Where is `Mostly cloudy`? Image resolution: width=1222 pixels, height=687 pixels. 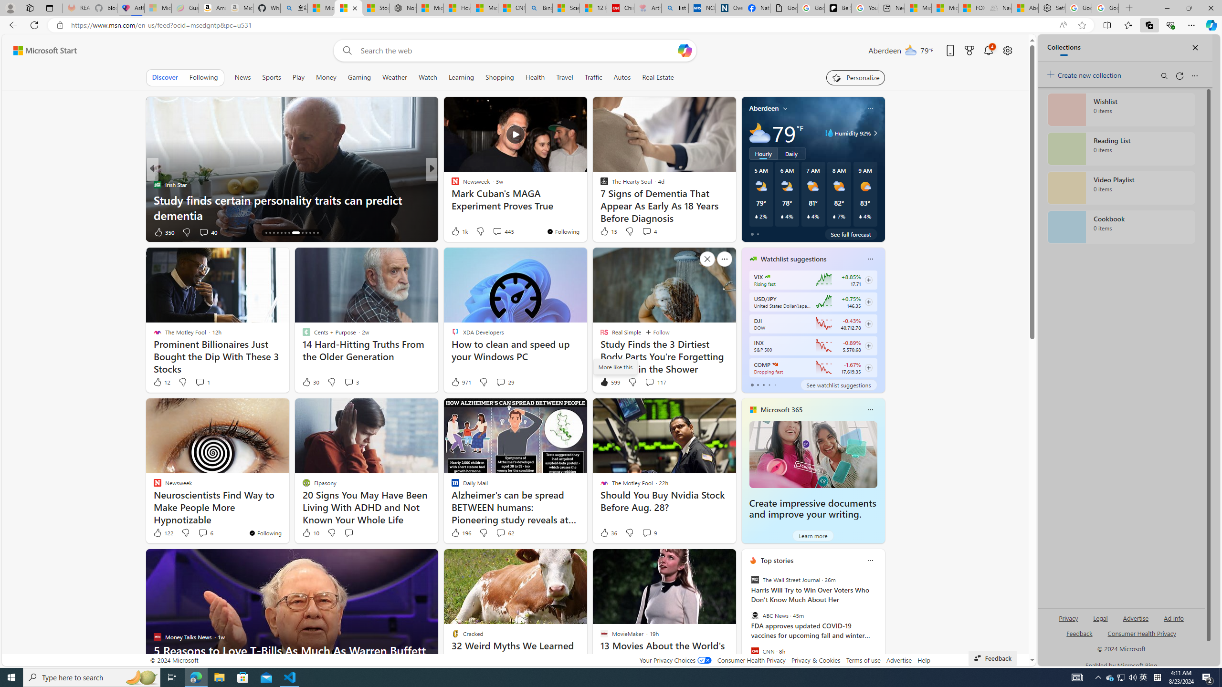 Mostly cloudy is located at coordinates (759, 133).